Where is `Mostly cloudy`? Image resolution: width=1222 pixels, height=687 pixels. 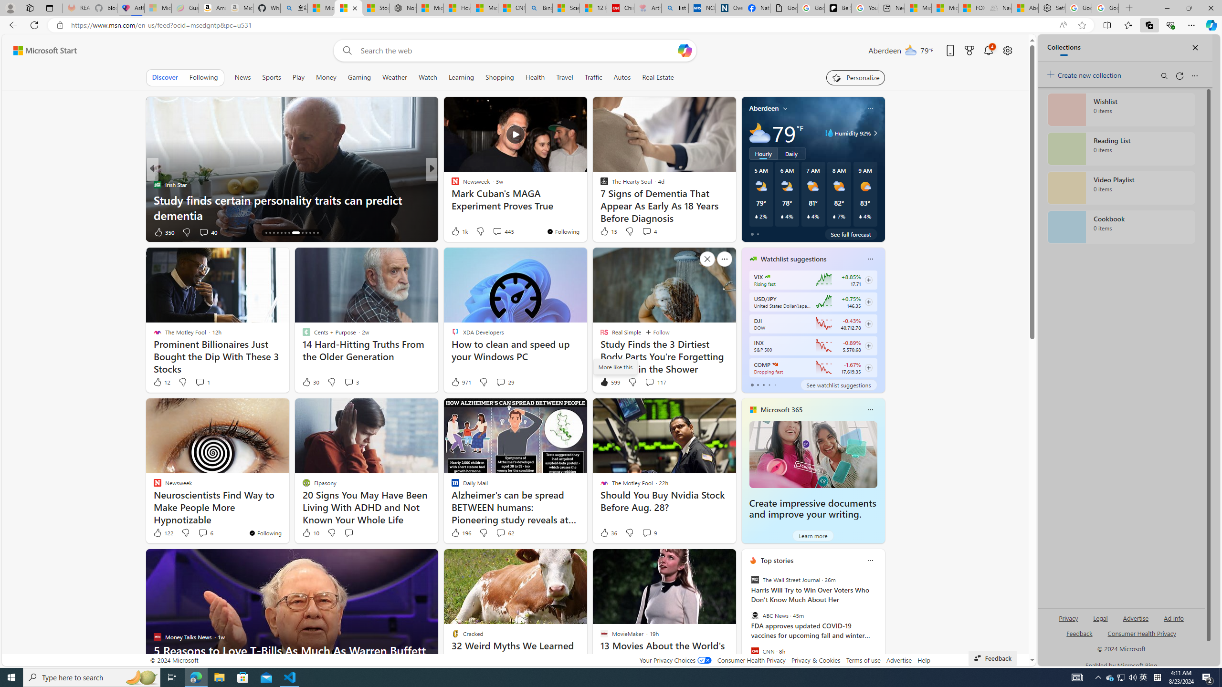 Mostly cloudy is located at coordinates (759, 133).